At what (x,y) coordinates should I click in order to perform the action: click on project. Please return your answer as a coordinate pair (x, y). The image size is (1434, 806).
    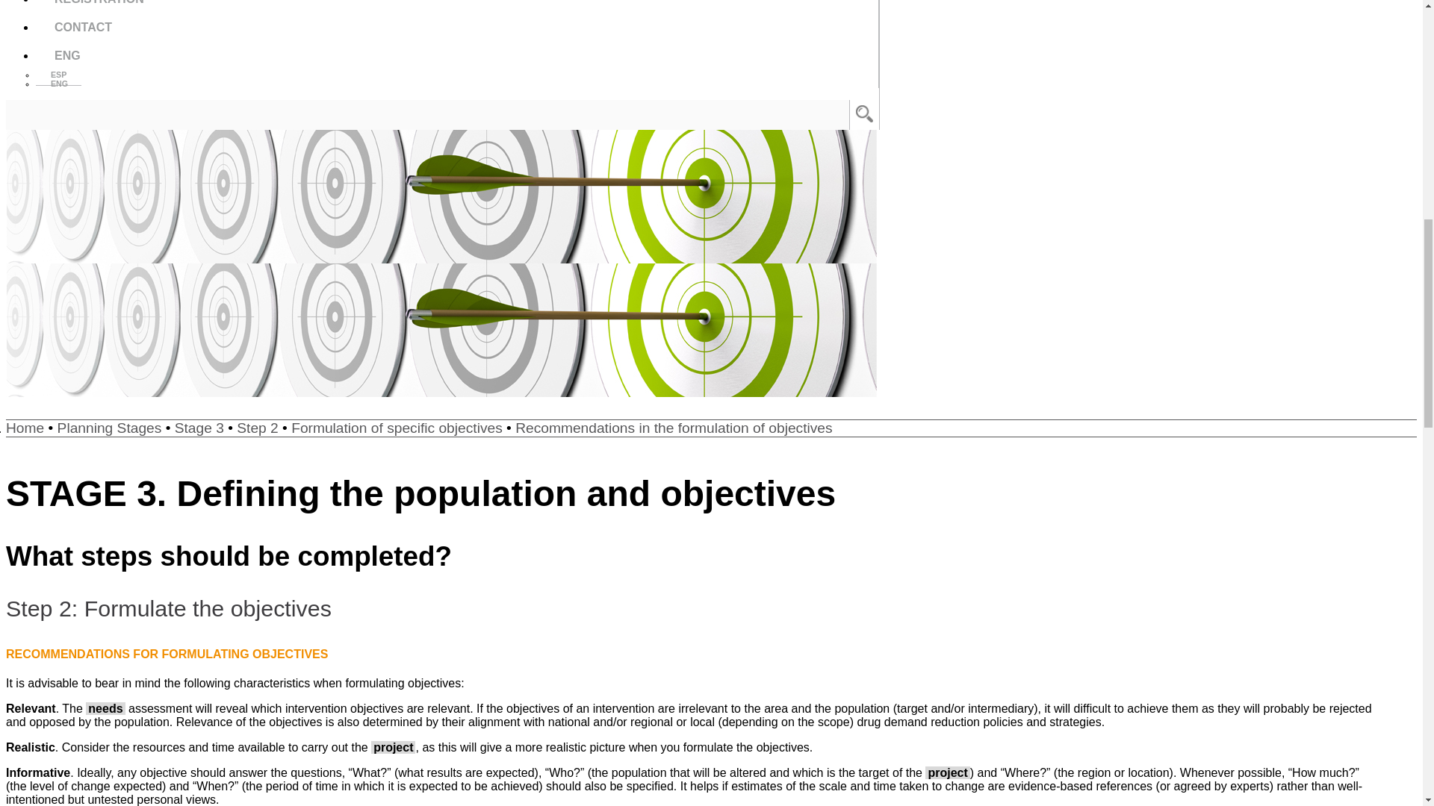
    Looking at the image, I should click on (393, 746).